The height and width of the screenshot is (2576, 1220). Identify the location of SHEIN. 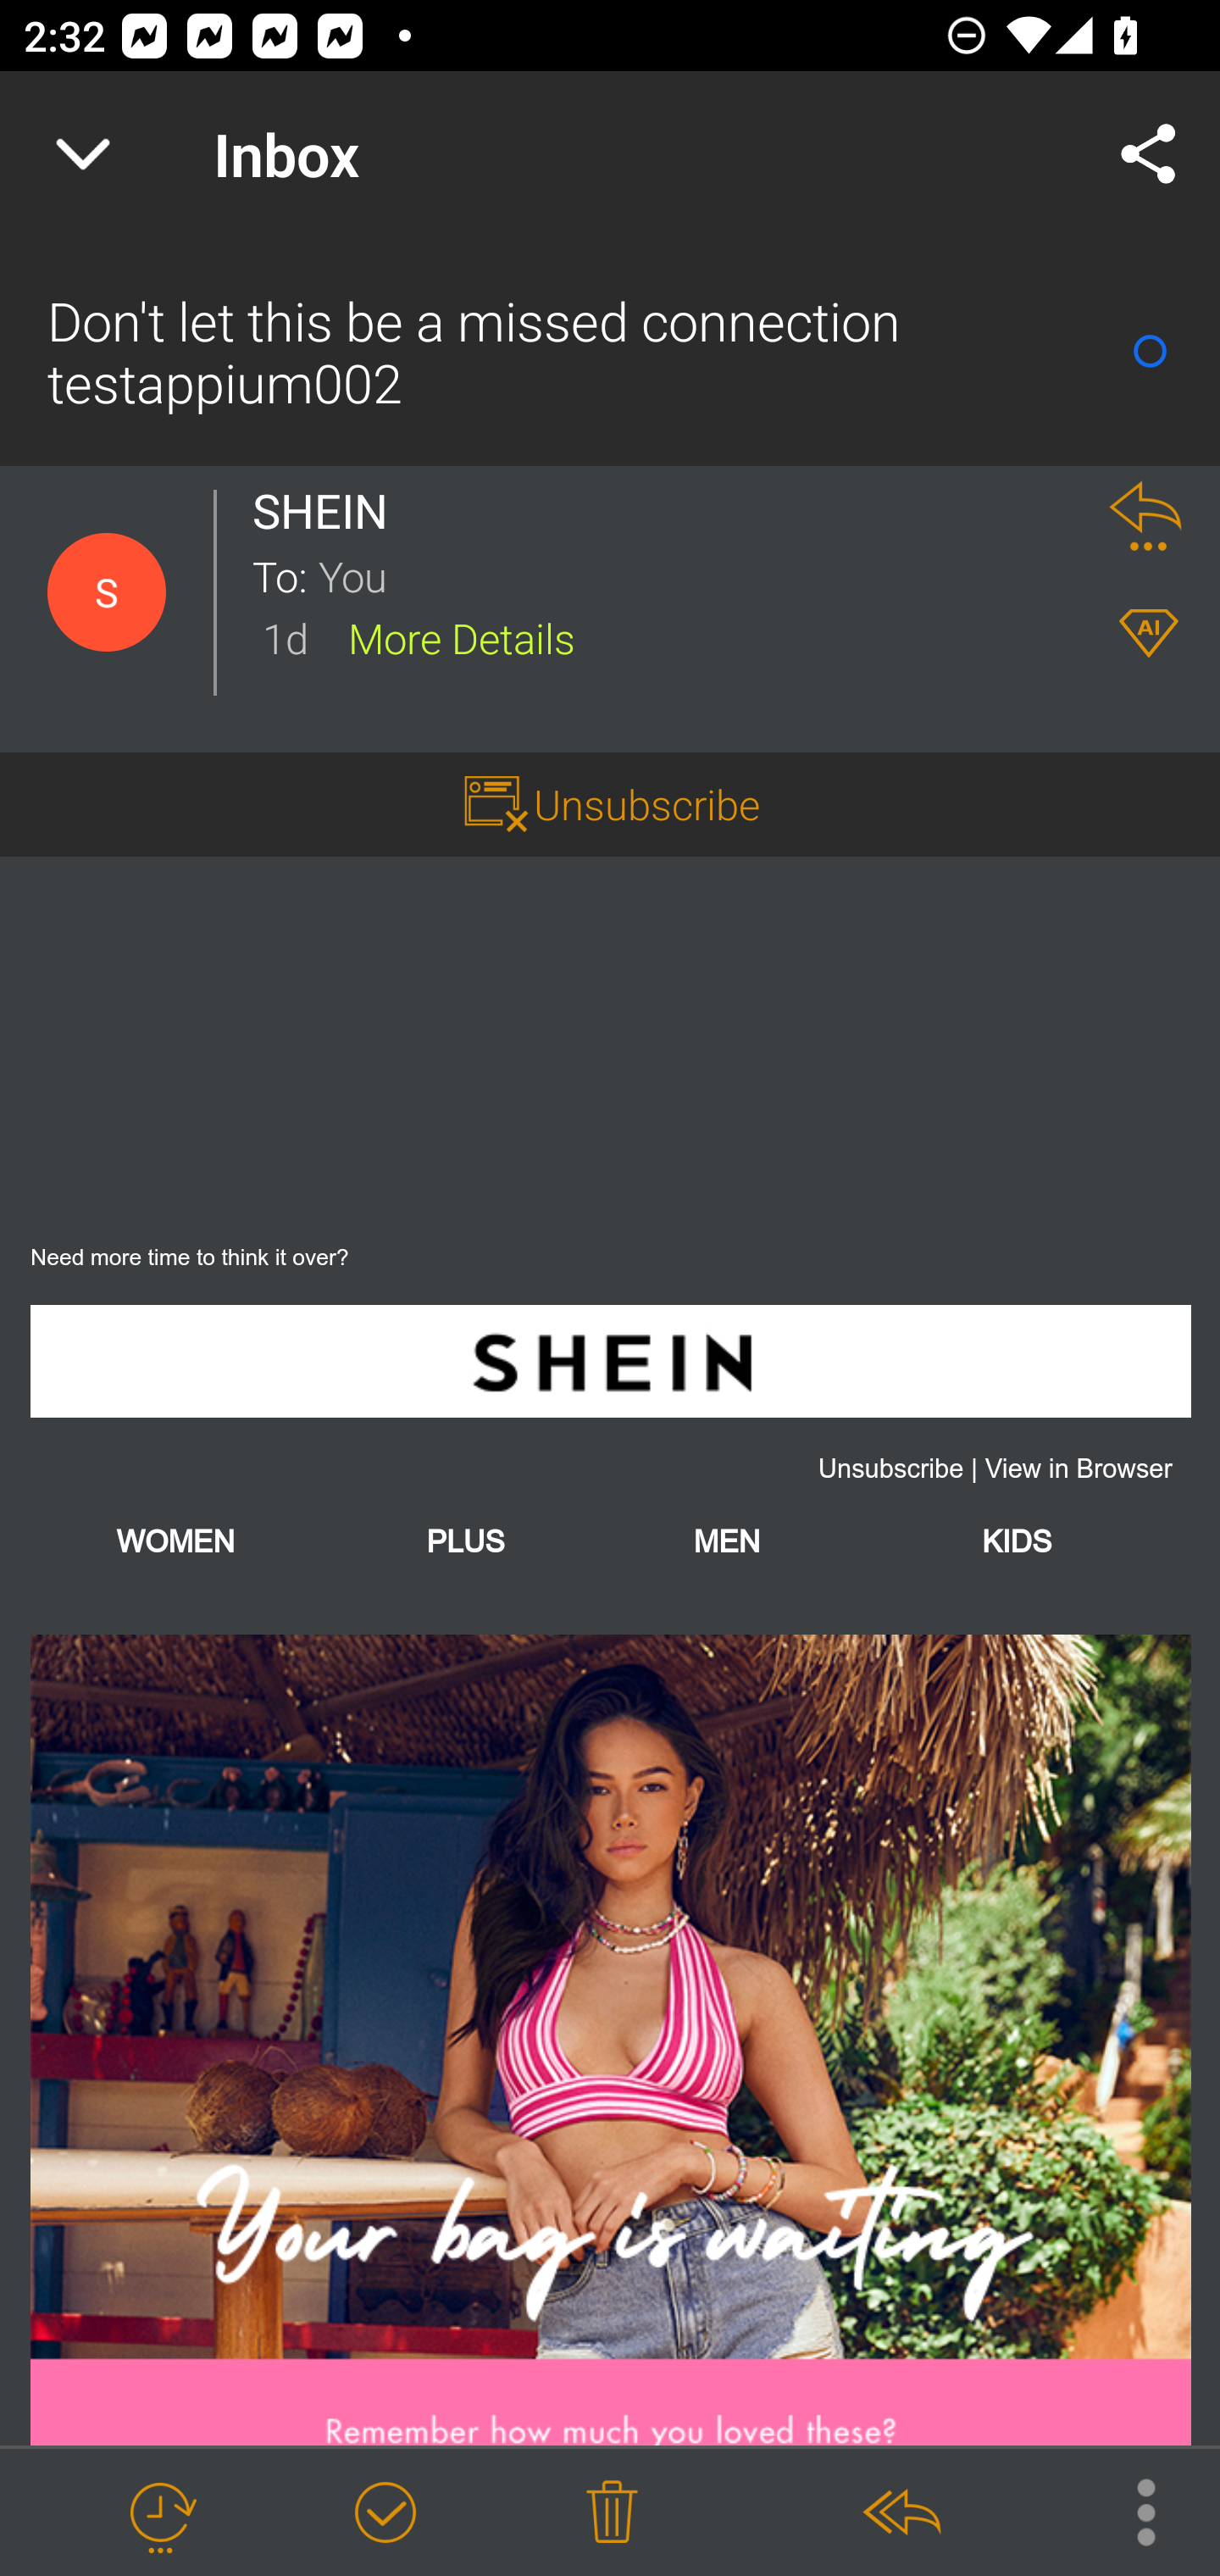
(329, 511).